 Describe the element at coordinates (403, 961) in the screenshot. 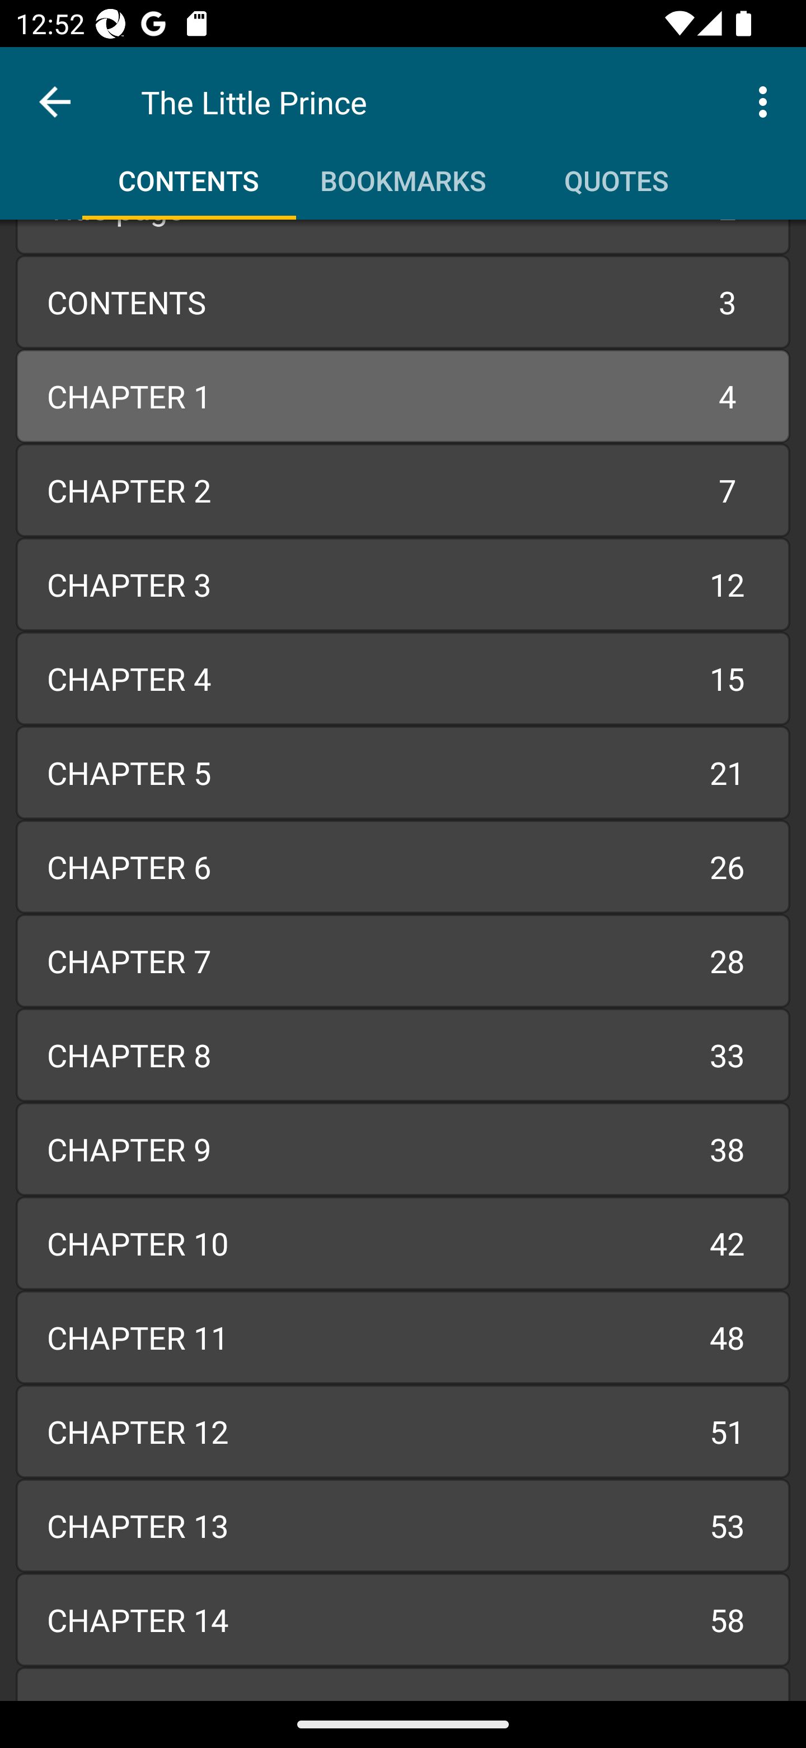

I see `CHAPTER 7 28` at that location.